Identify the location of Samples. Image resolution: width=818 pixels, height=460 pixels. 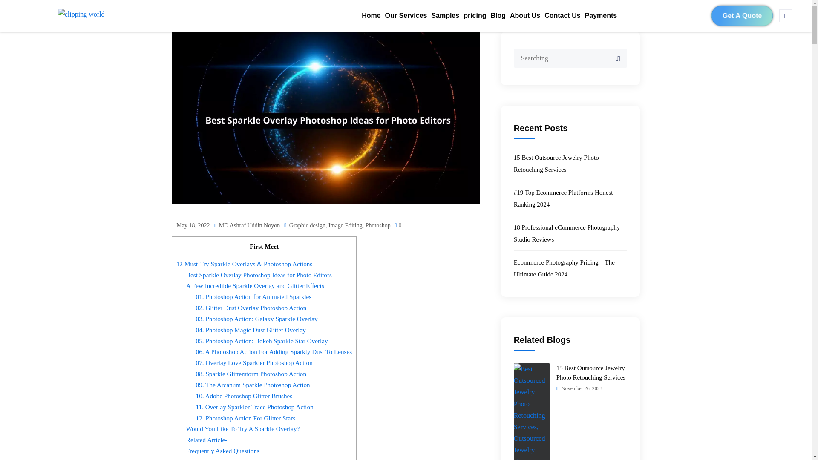
(445, 16).